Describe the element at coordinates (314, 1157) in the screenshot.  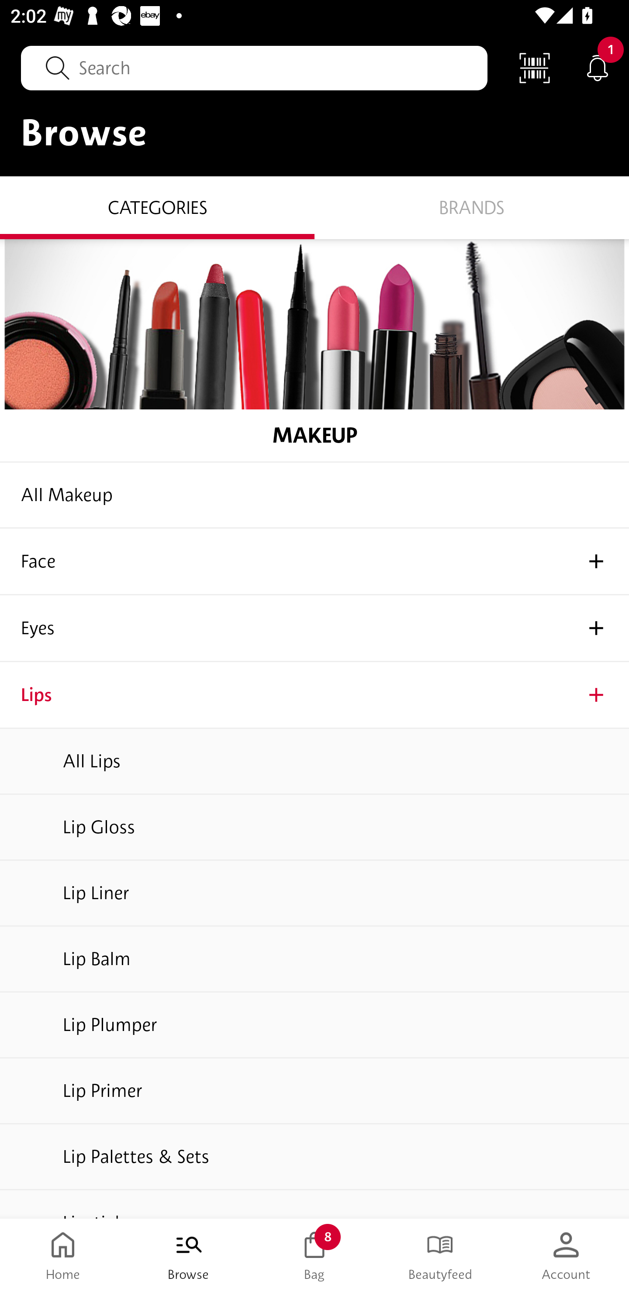
I see `Lip Palettes & Sets` at that location.